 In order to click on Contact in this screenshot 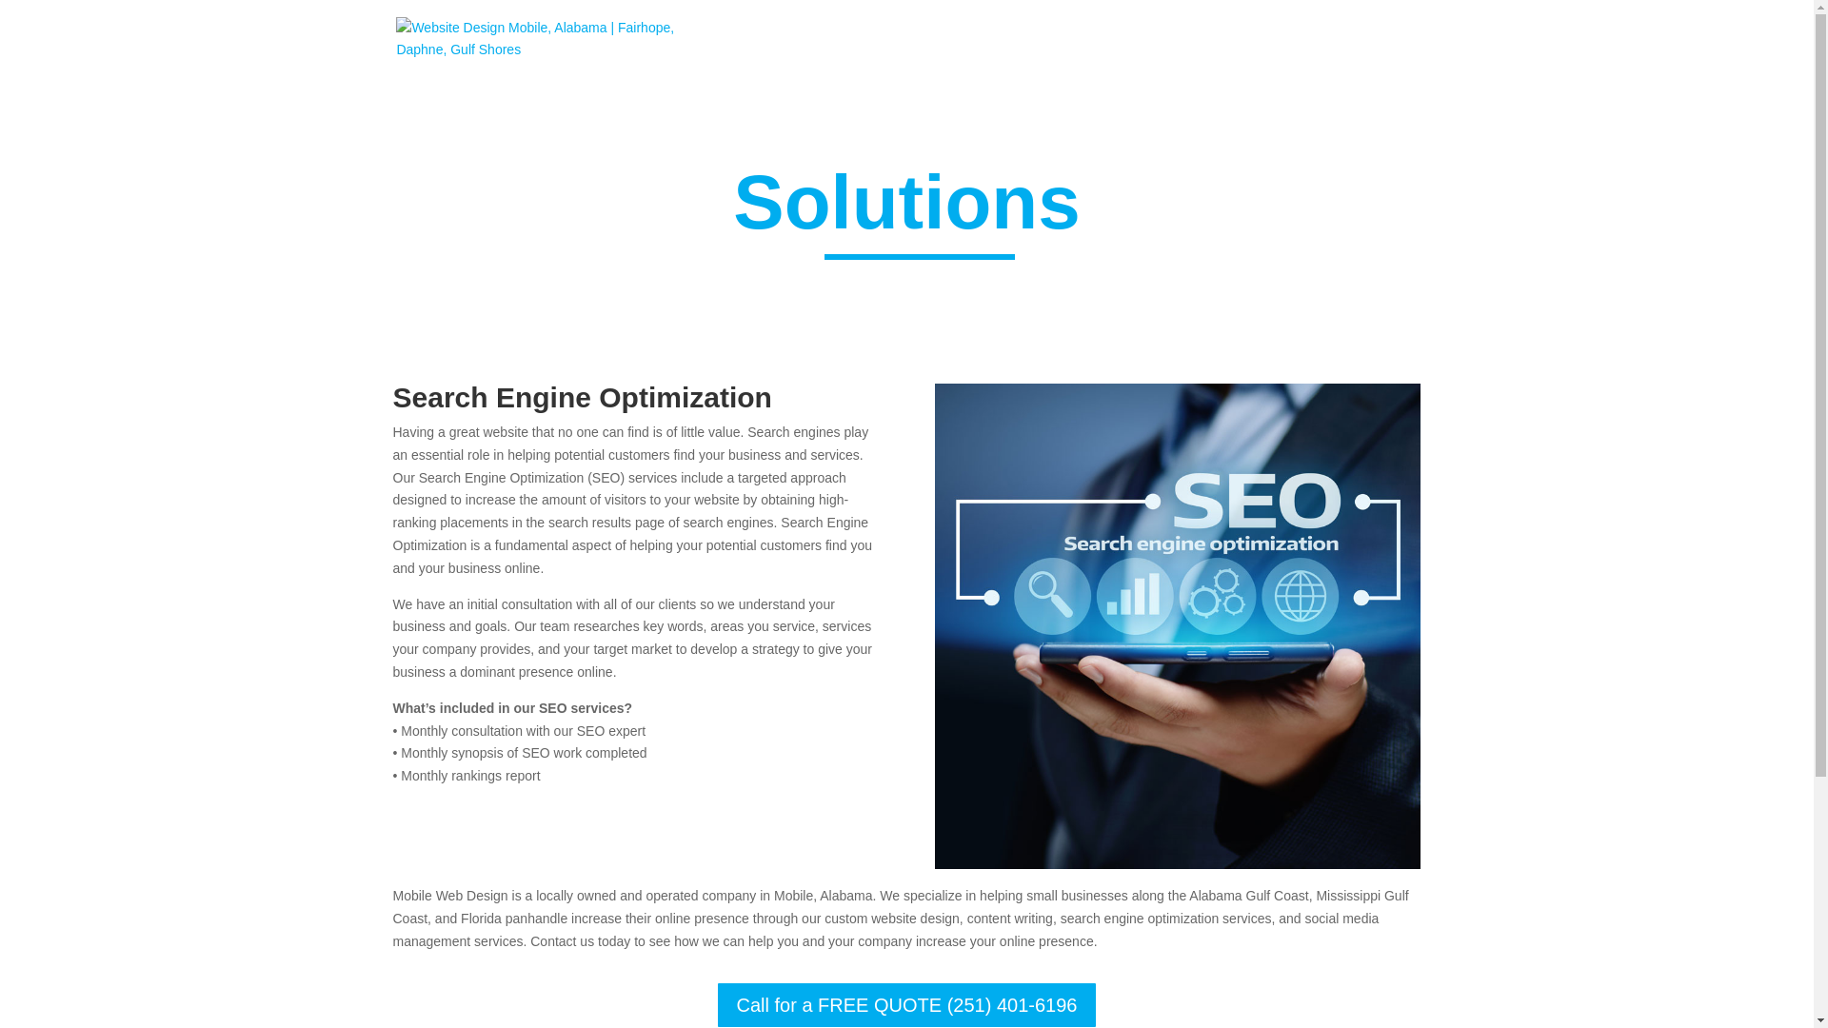, I will do `click(1357, 53)`.